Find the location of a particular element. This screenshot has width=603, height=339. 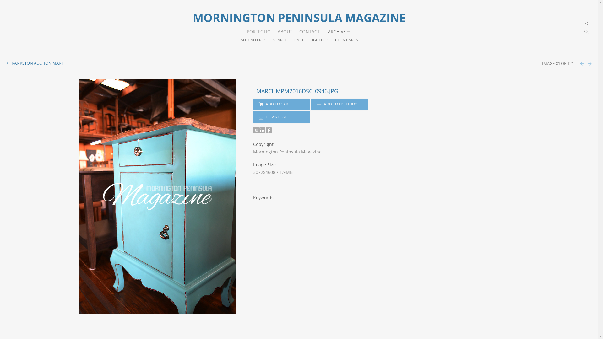

LIGHTBOX is located at coordinates (319, 40).